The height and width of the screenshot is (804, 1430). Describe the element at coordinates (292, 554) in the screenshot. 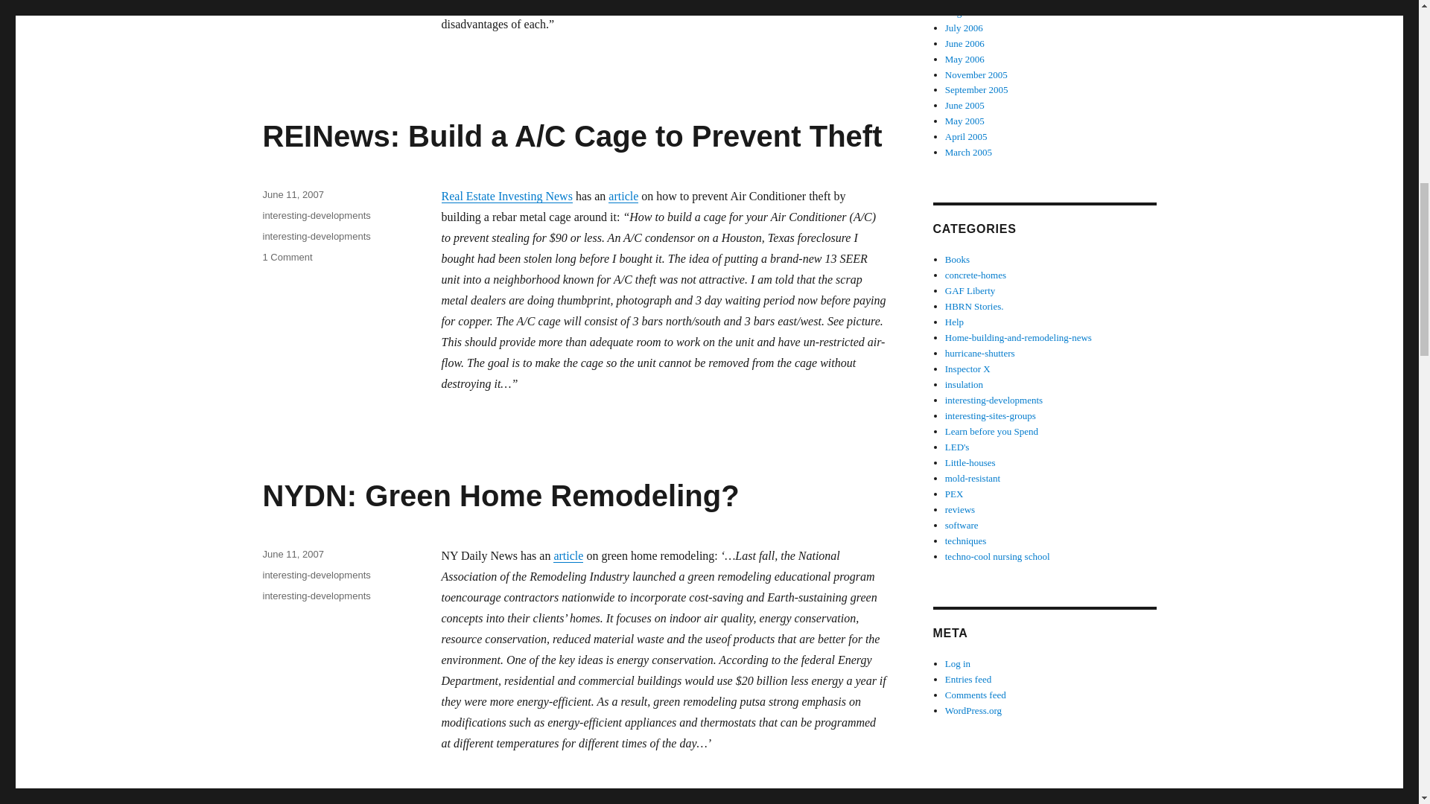

I see `June 11, 2007` at that location.